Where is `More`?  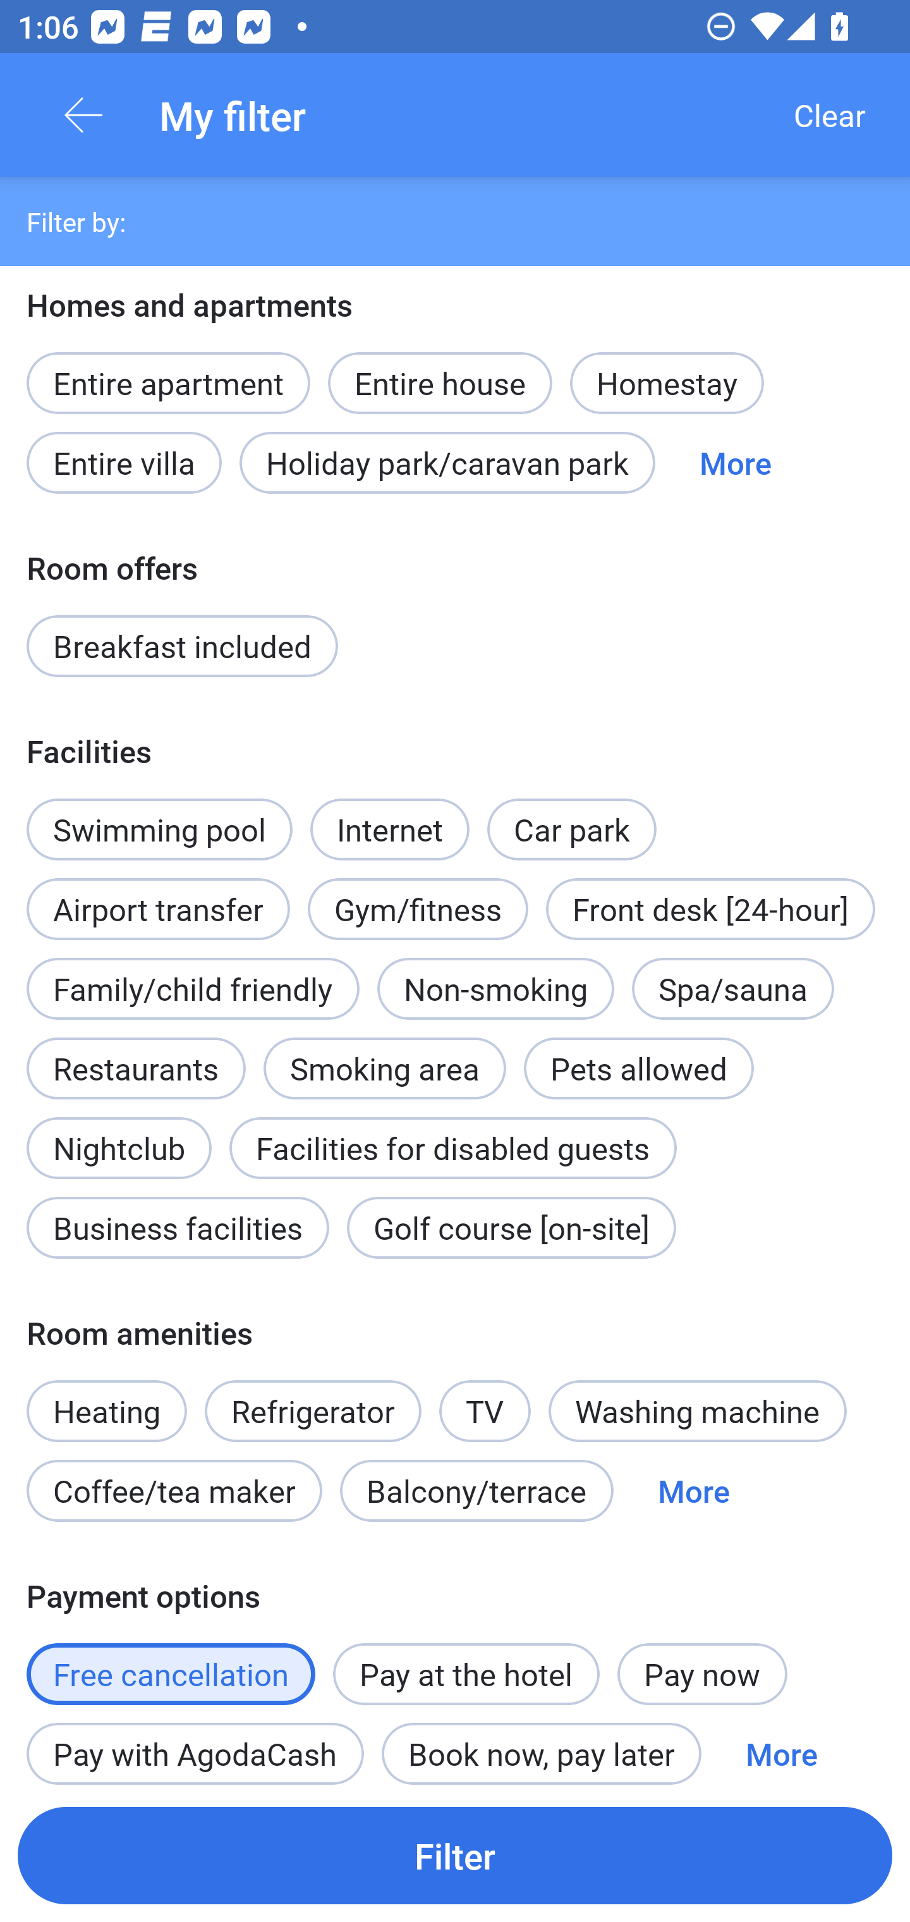 More is located at coordinates (694, 1490).